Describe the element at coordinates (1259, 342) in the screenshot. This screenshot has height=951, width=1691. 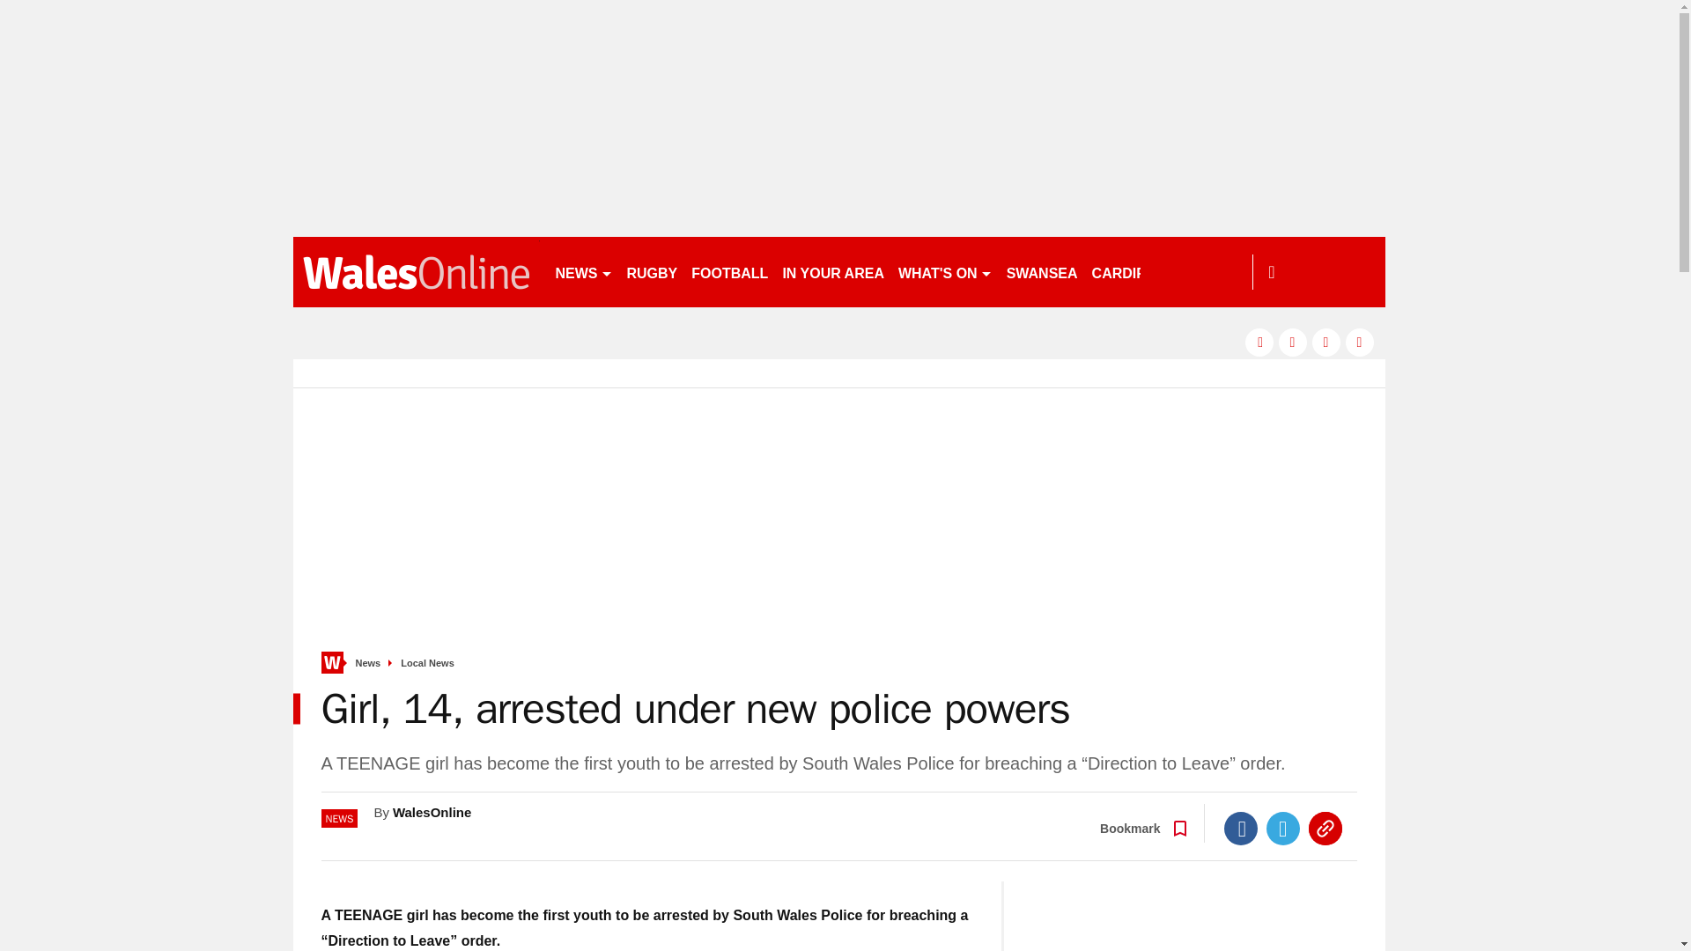
I see `facebook` at that location.